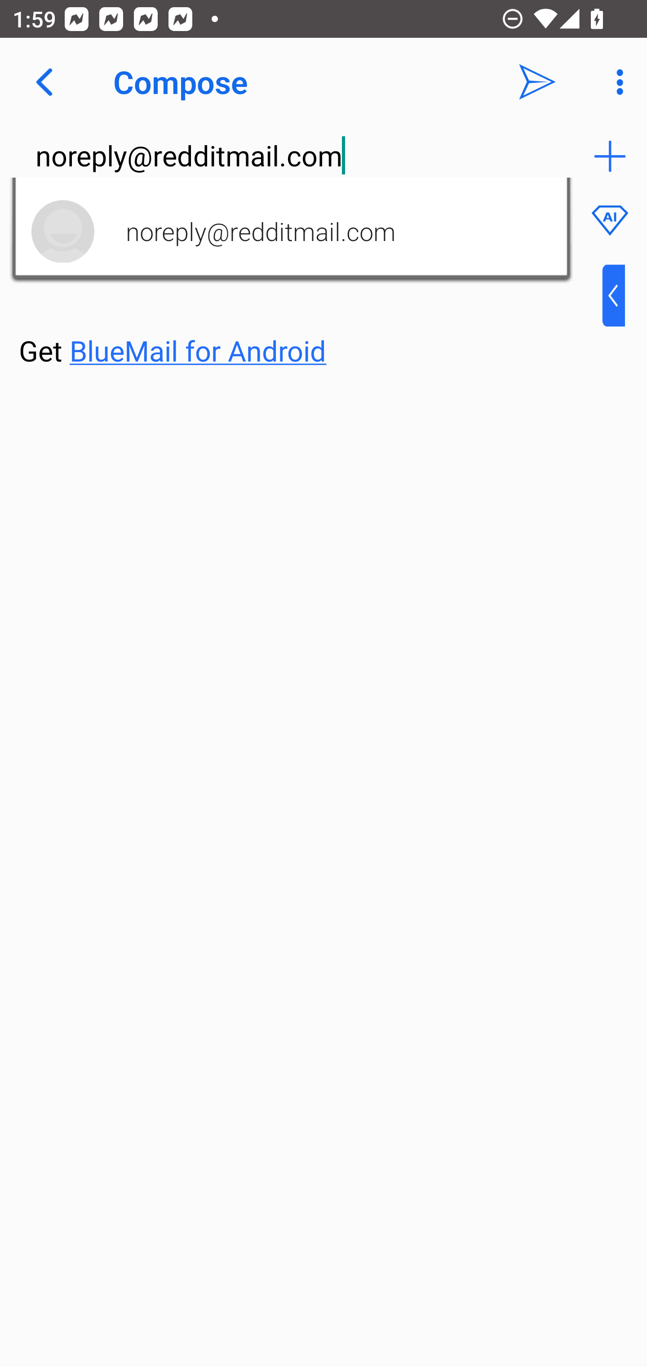 The height and width of the screenshot is (1367, 647). I want to click on More Options, so click(616, 82).